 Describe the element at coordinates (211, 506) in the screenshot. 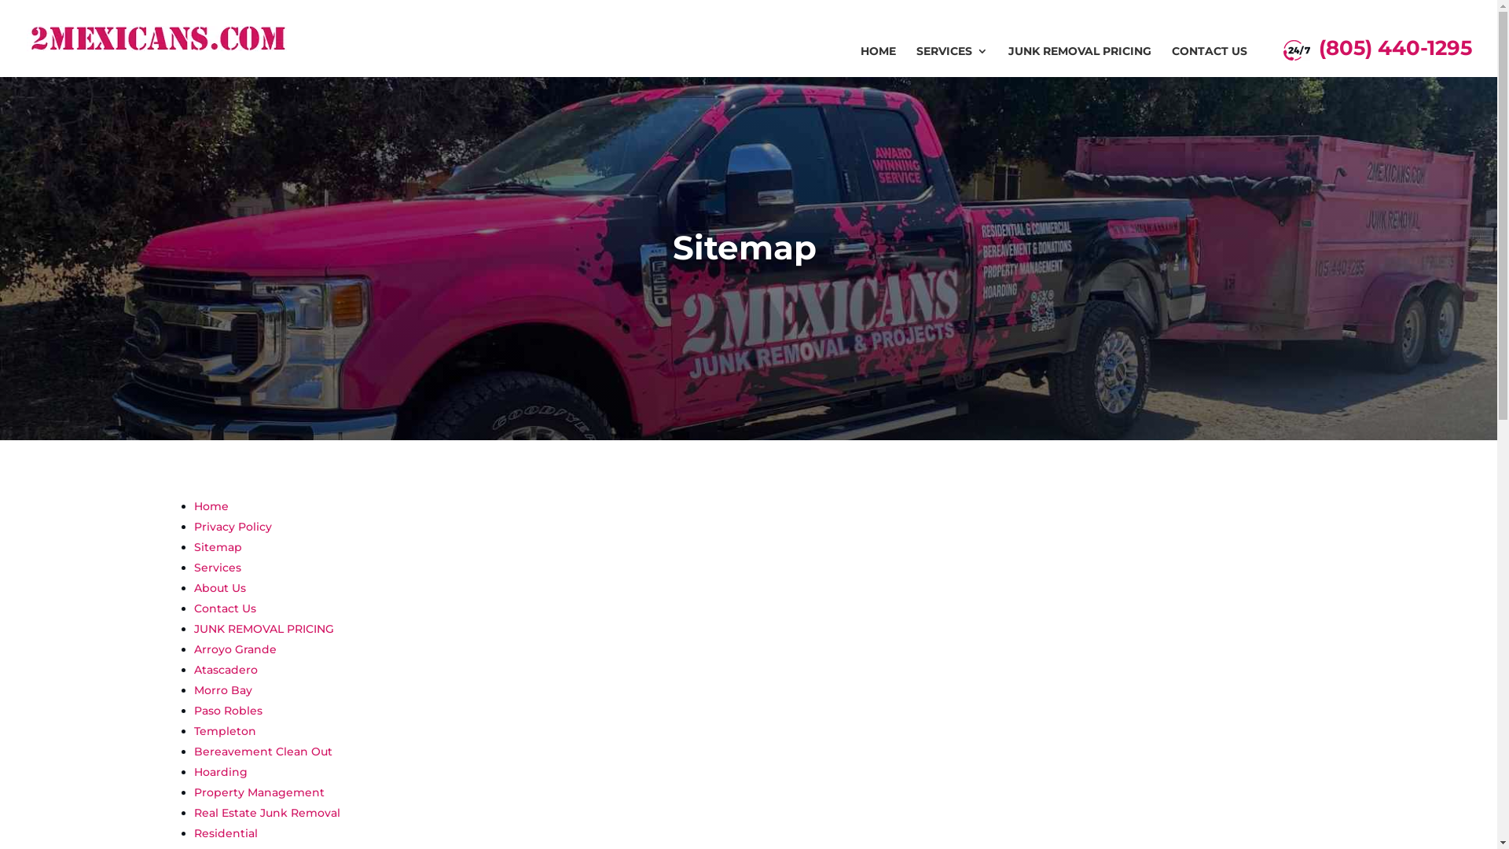

I see `Home` at that location.